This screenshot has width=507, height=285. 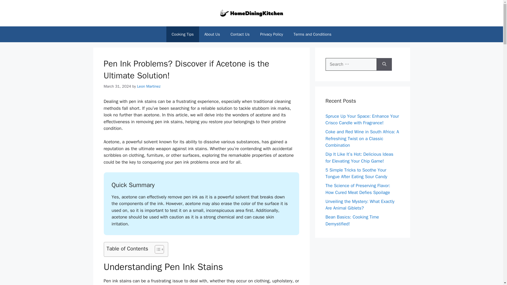 What do you see at coordinates (212, 34) in the screenshot?
I see `About Us` at bounding box center [212, 34].